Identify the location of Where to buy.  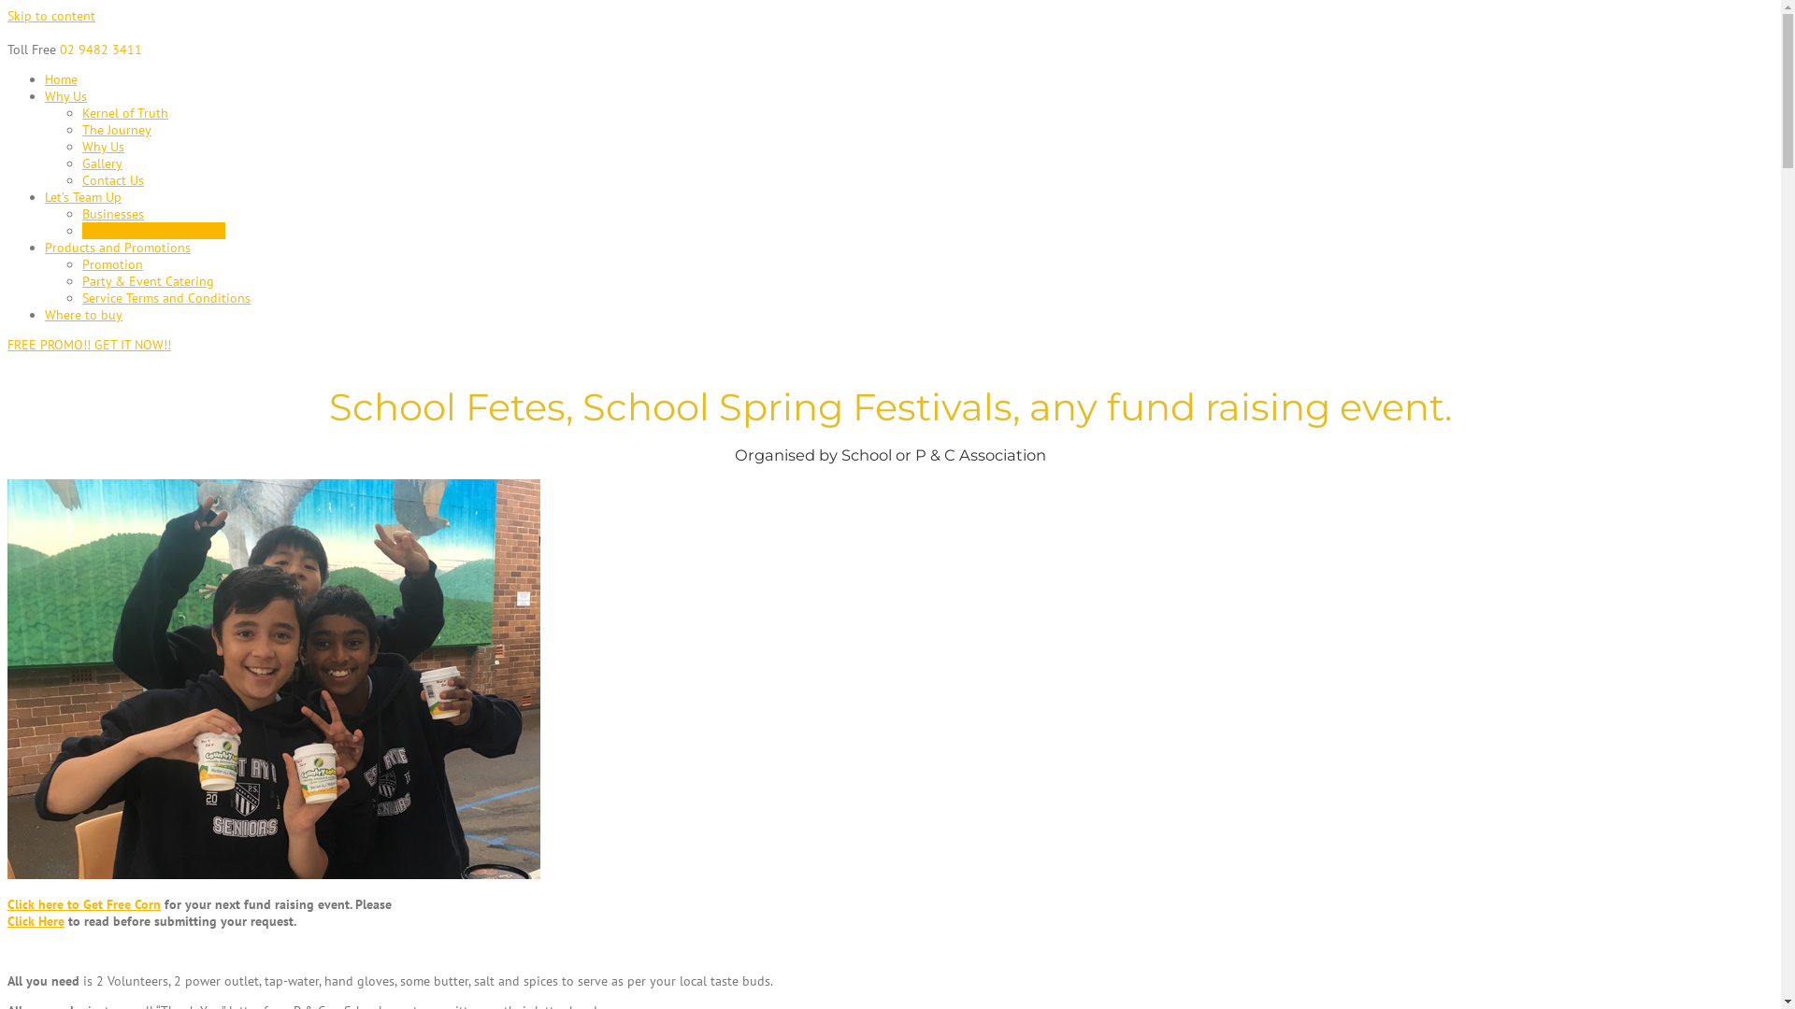
(84, 315).